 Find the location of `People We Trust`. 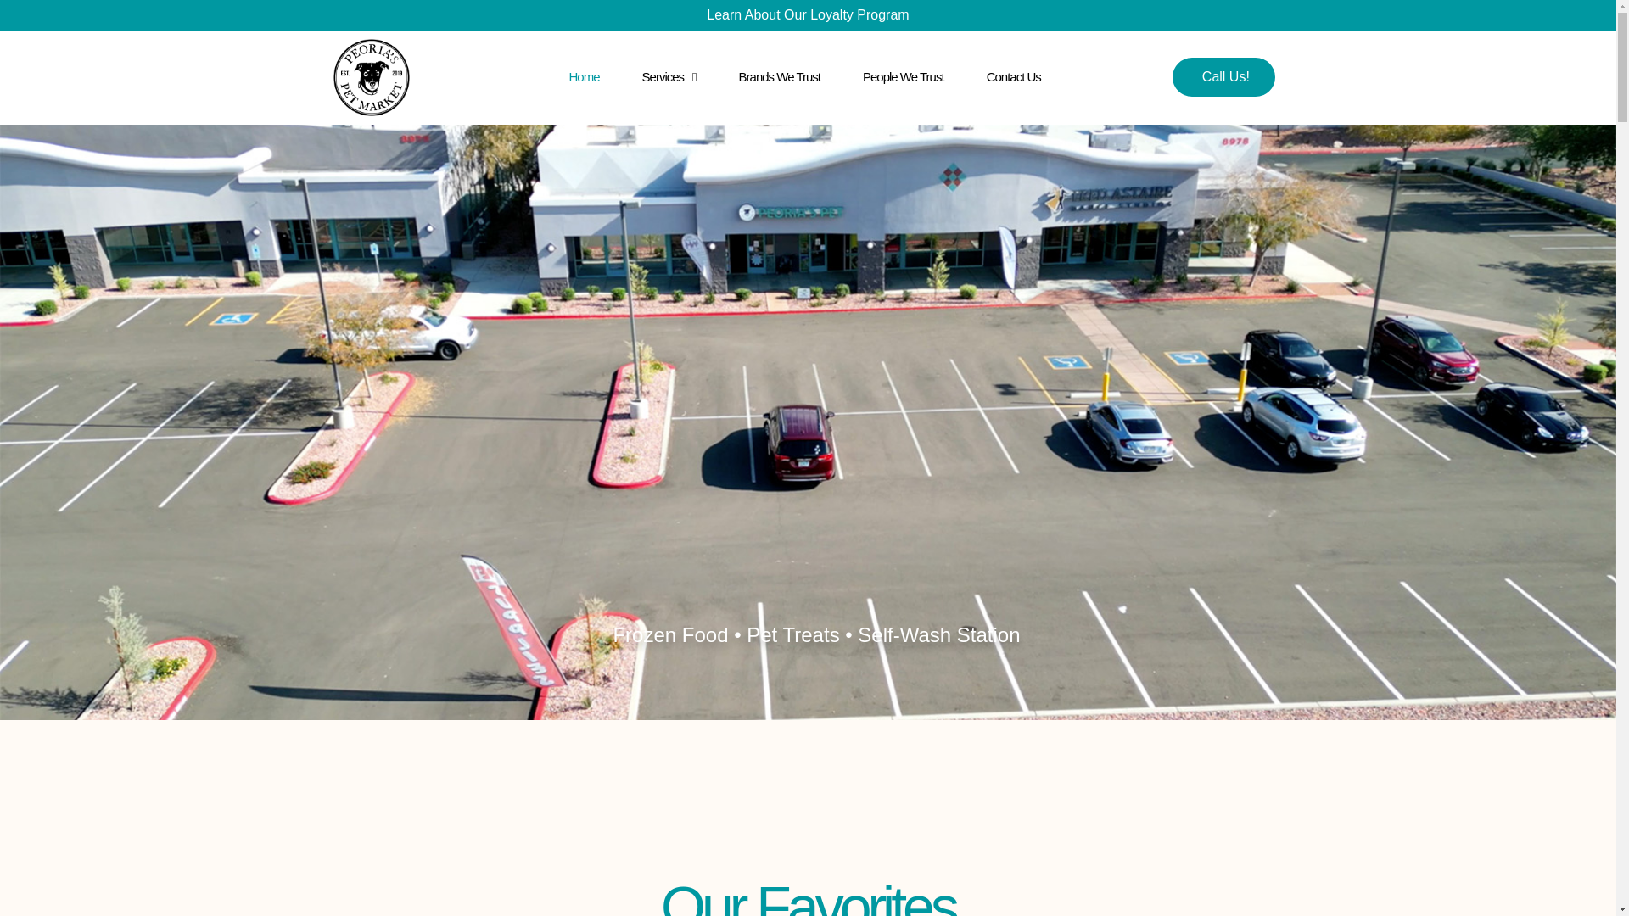

People We Trust is located at coordinates (904, 77).